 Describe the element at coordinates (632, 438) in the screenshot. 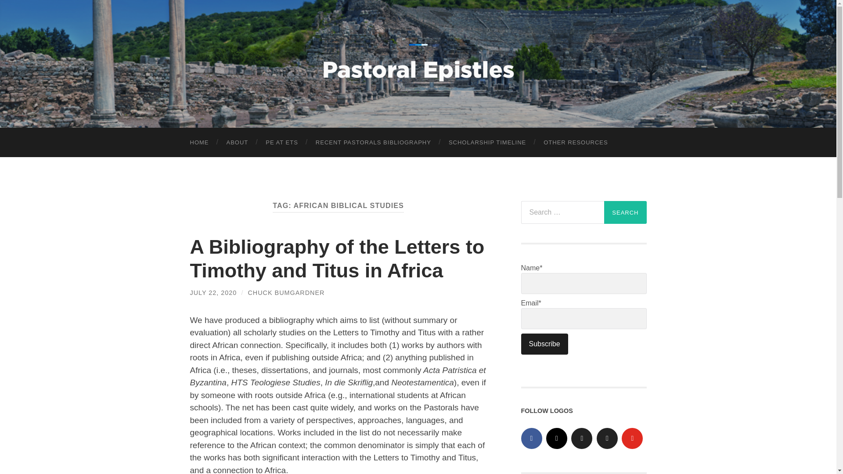

I see `YouTube` at that location.